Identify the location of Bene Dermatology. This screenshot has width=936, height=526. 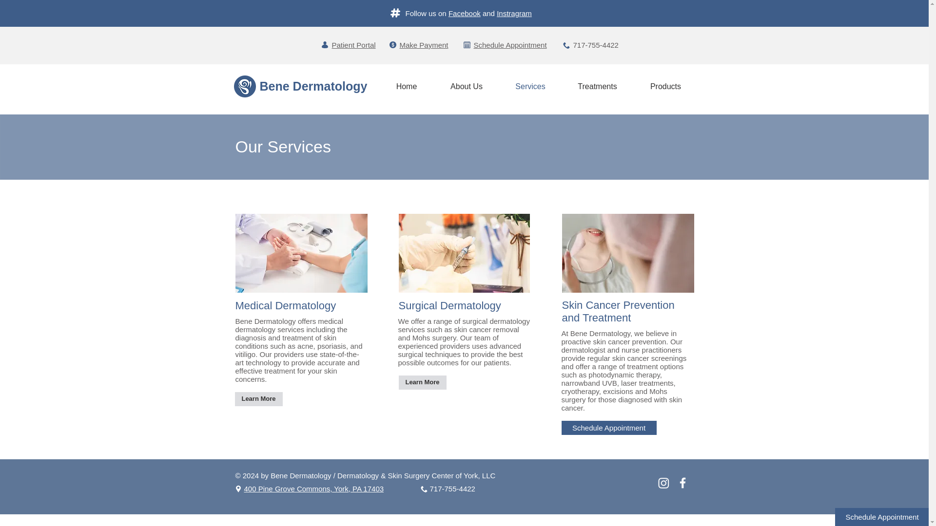
(313, 86).